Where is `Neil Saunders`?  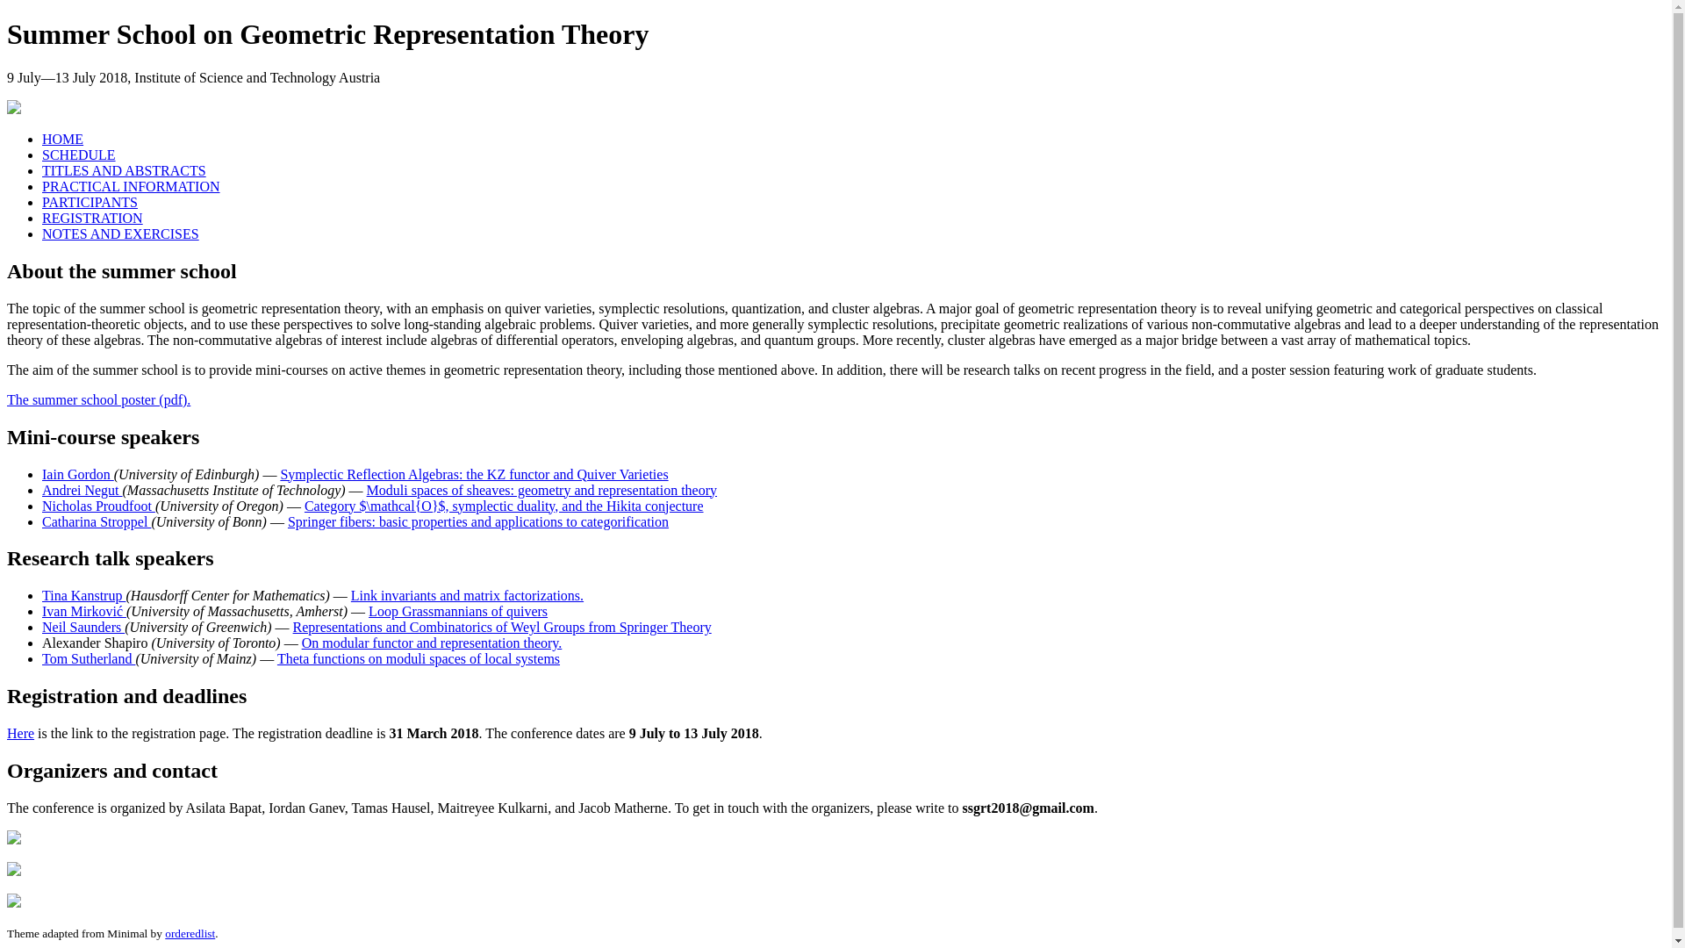
Neil Saunders is located at coordinates (83, 627).